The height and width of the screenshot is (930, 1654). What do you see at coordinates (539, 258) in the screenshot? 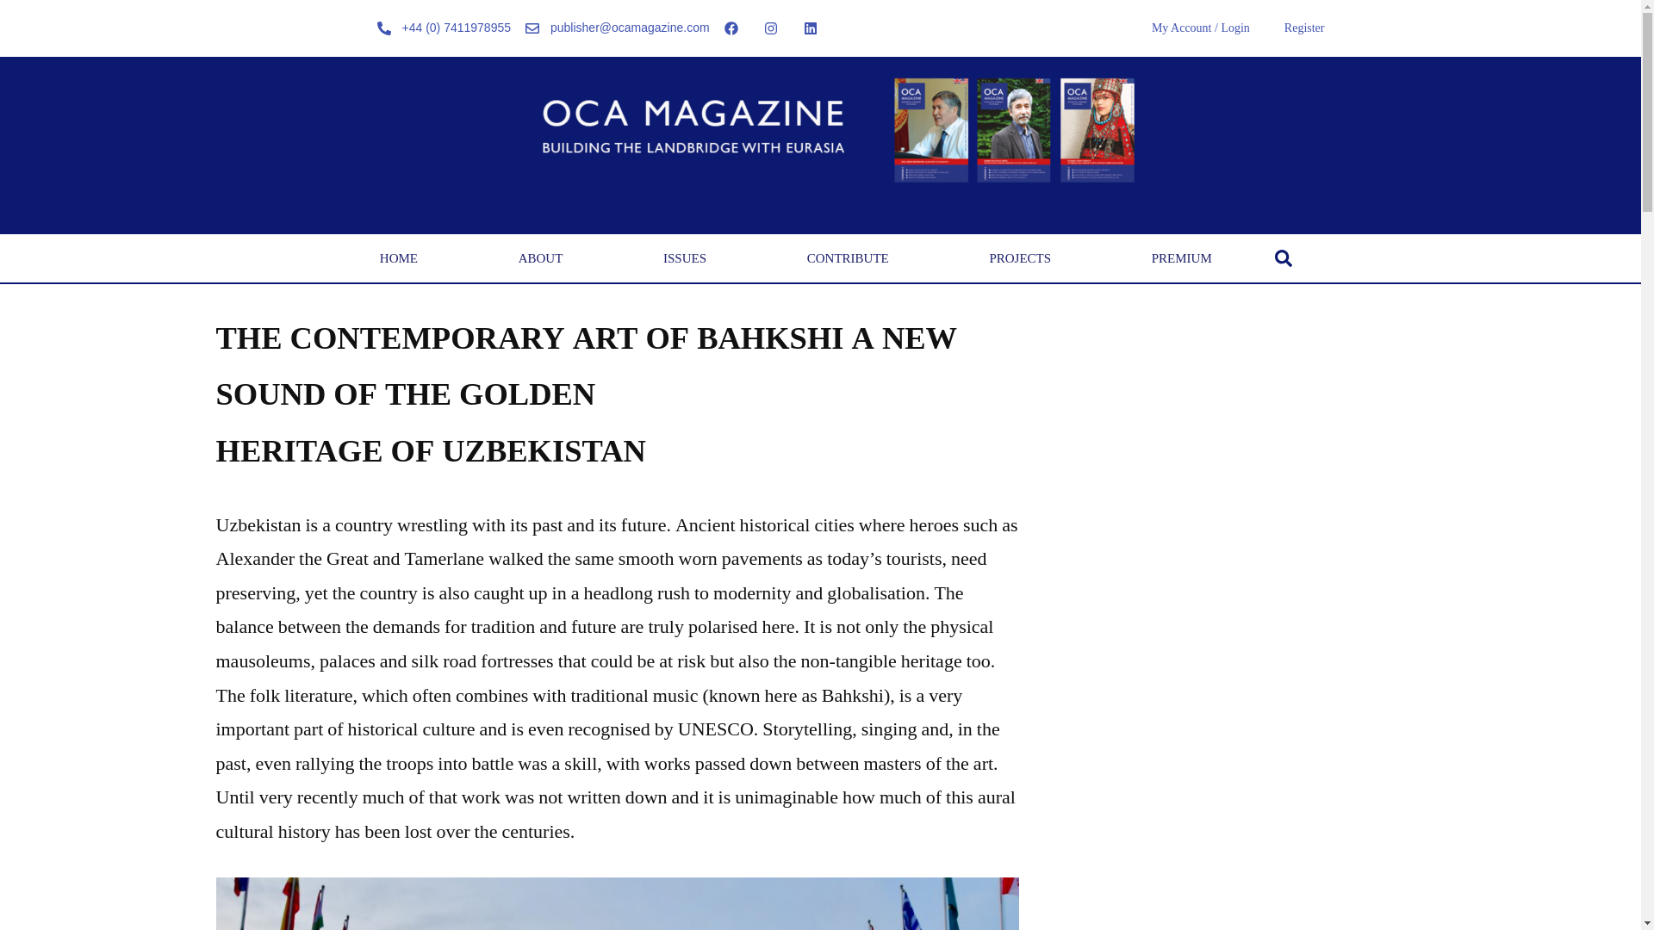
I see `ABOUT` at bounding box center [539, 258].